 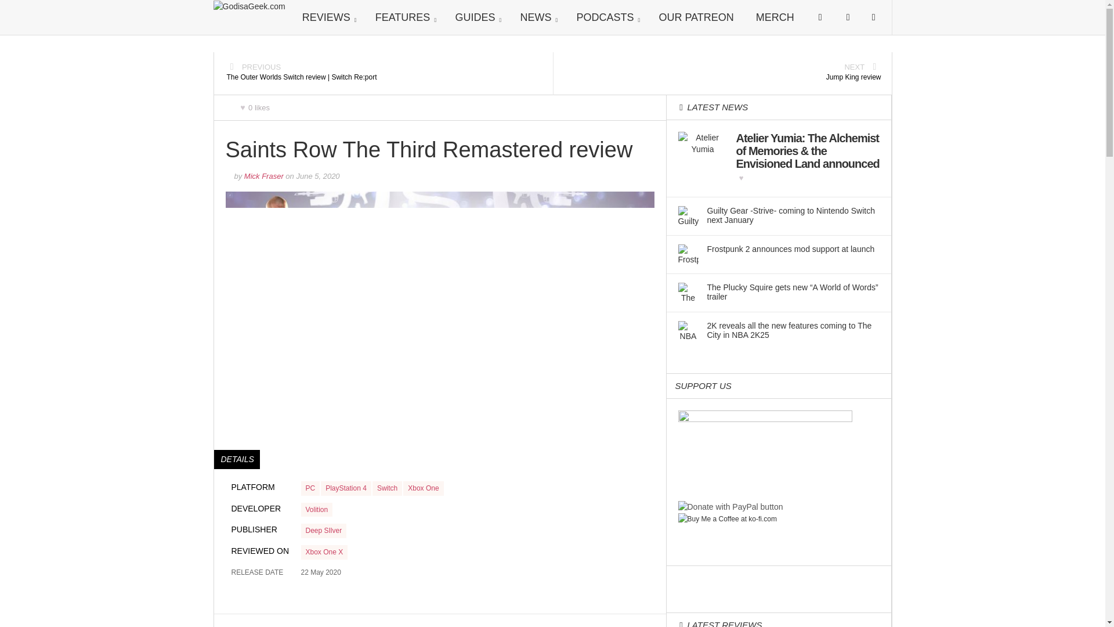 What do you see at coordinates (404, 17) in the screenshot?
I see `FEATURES` at bounding box center [404, 17].